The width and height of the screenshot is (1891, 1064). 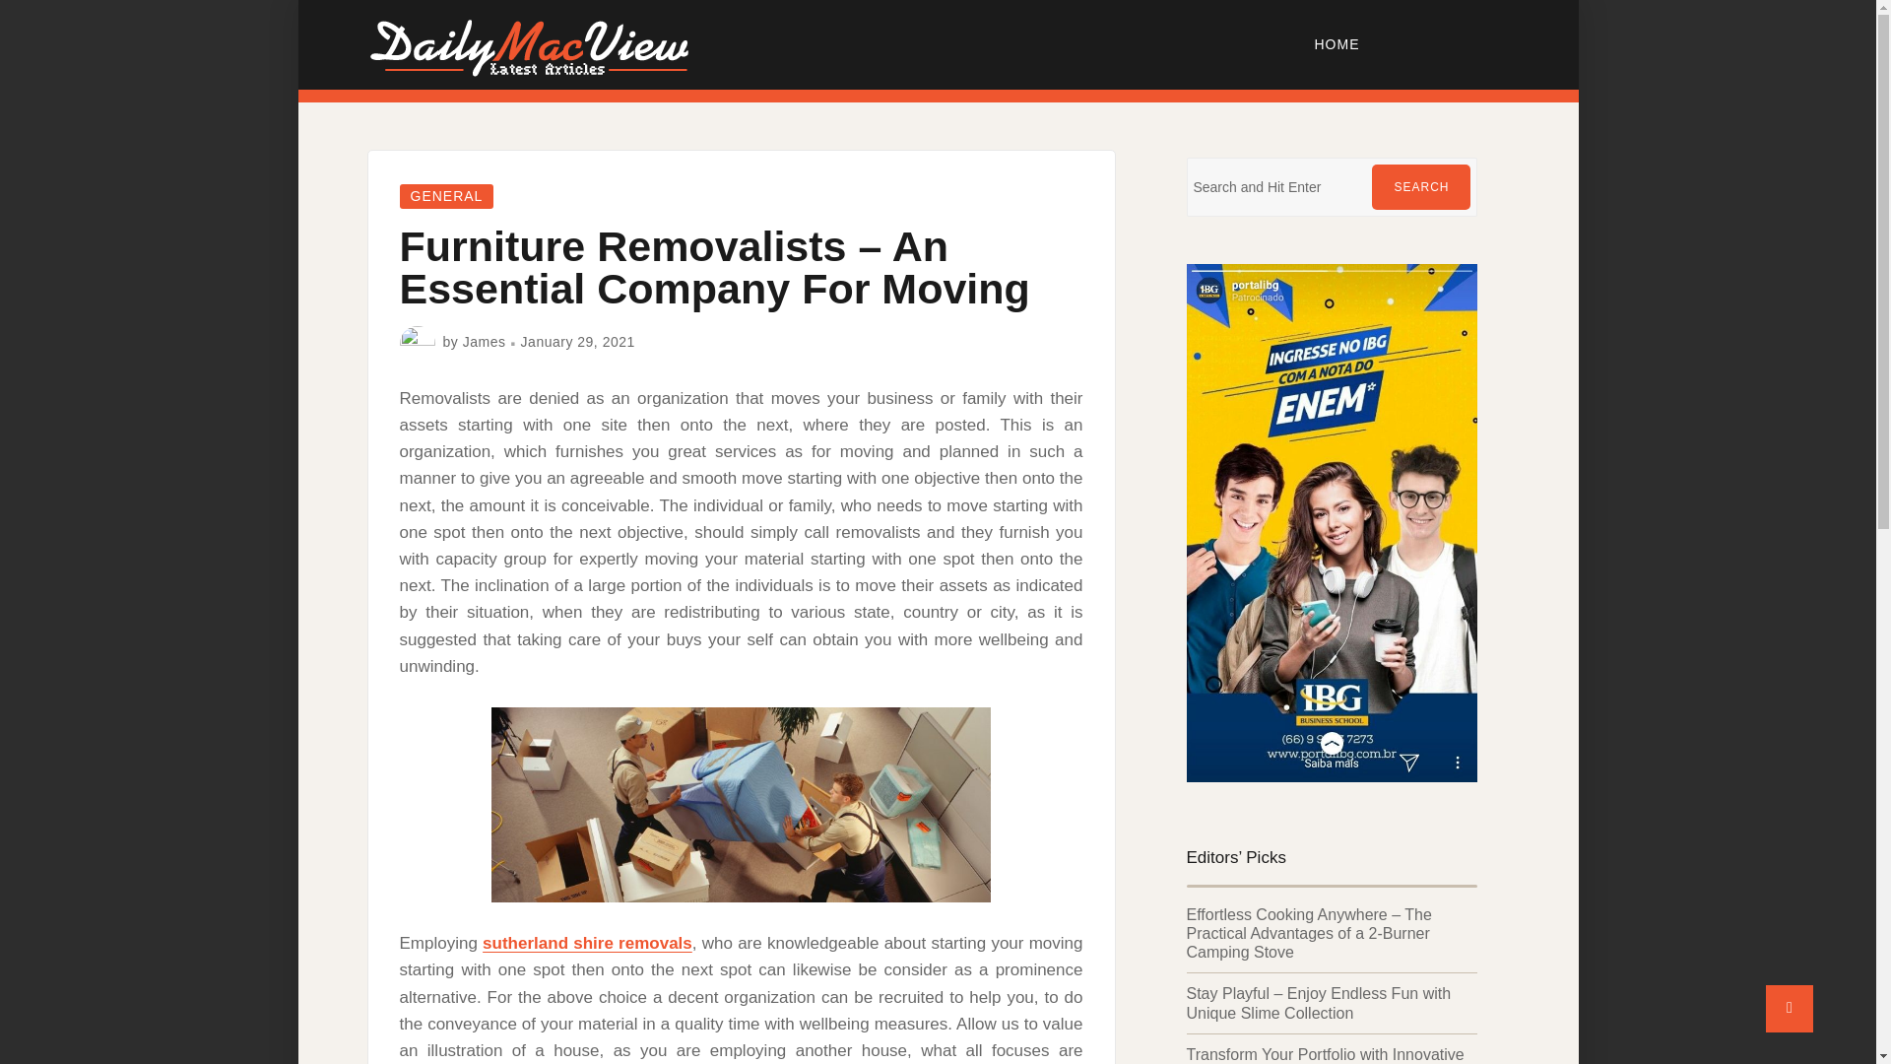 What do you see at coordinates (587, 943) in the screenshot?
I see `sutherland shire removals` at bounding box center [587, 943].